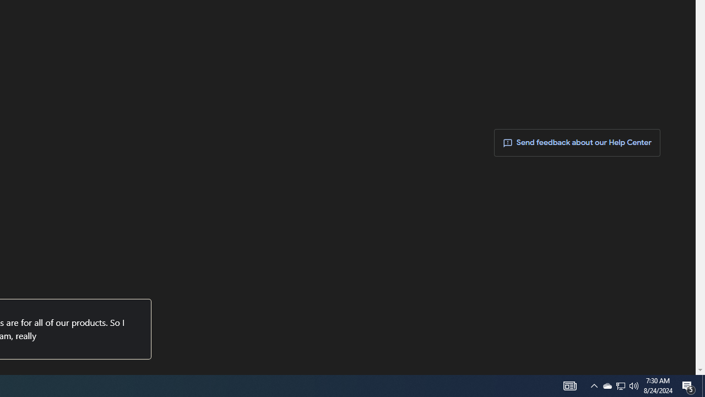 The height and width of the screenshot is (397, 705). I want to click on  Send feedback about our Help Center, so click(577, 143).